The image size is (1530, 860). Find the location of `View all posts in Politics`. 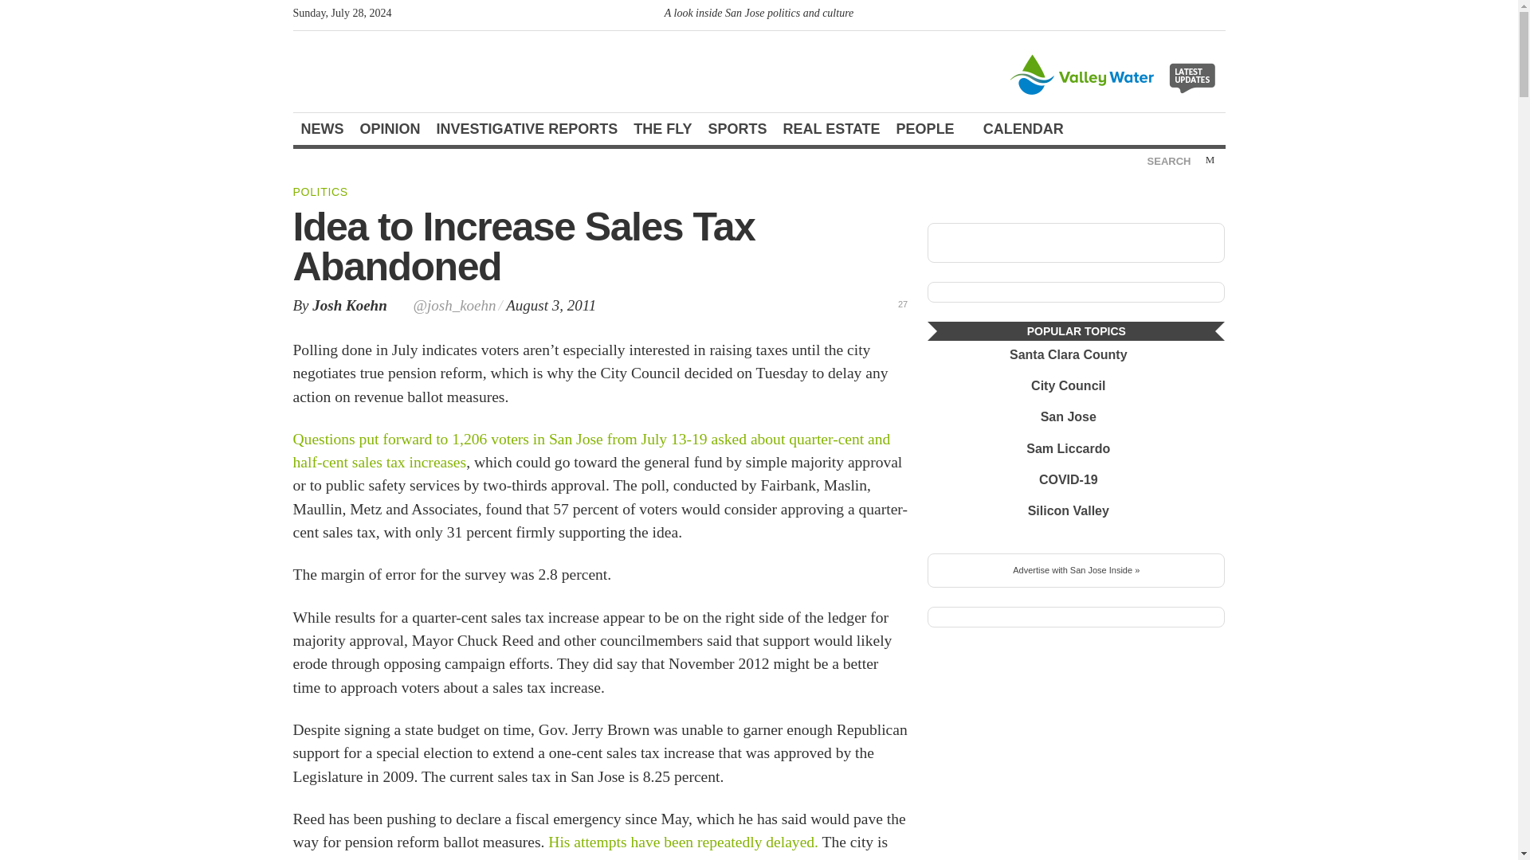

View all posts in Politics is located at coordinates (320, 192).